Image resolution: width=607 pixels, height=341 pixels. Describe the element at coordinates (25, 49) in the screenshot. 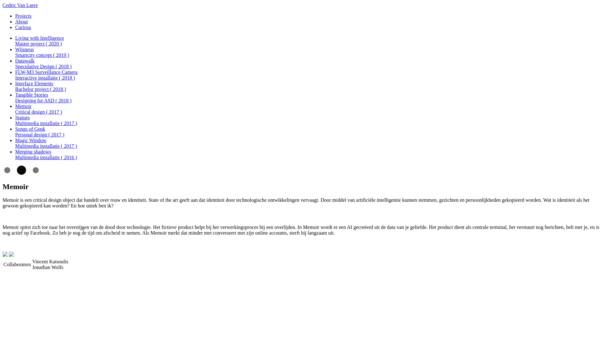

I see `Wijsneus` at that location.